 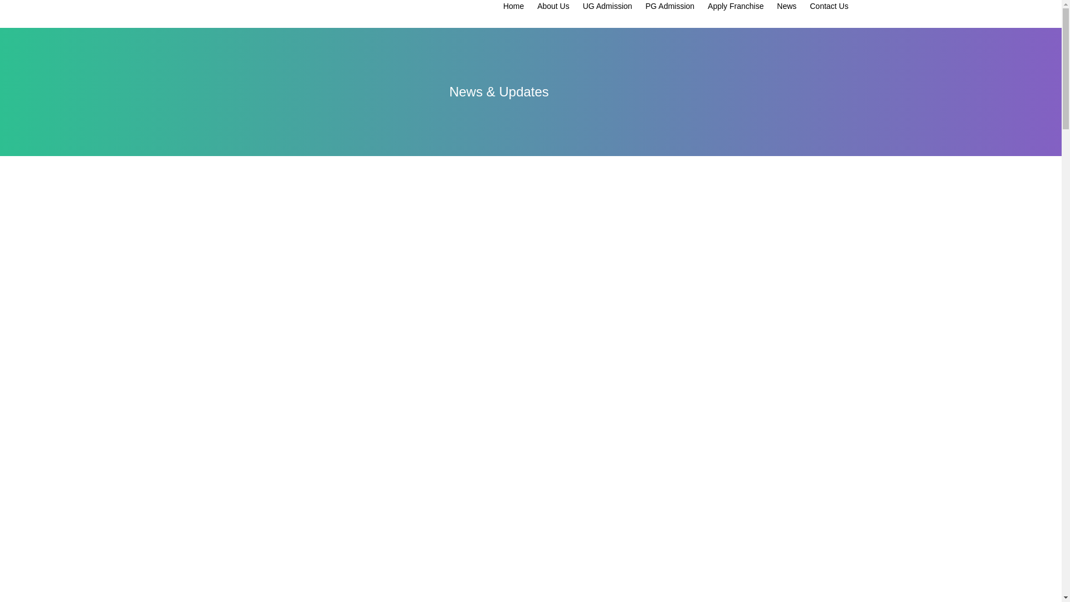 I want to click on Home, so click(x=513, y=6).